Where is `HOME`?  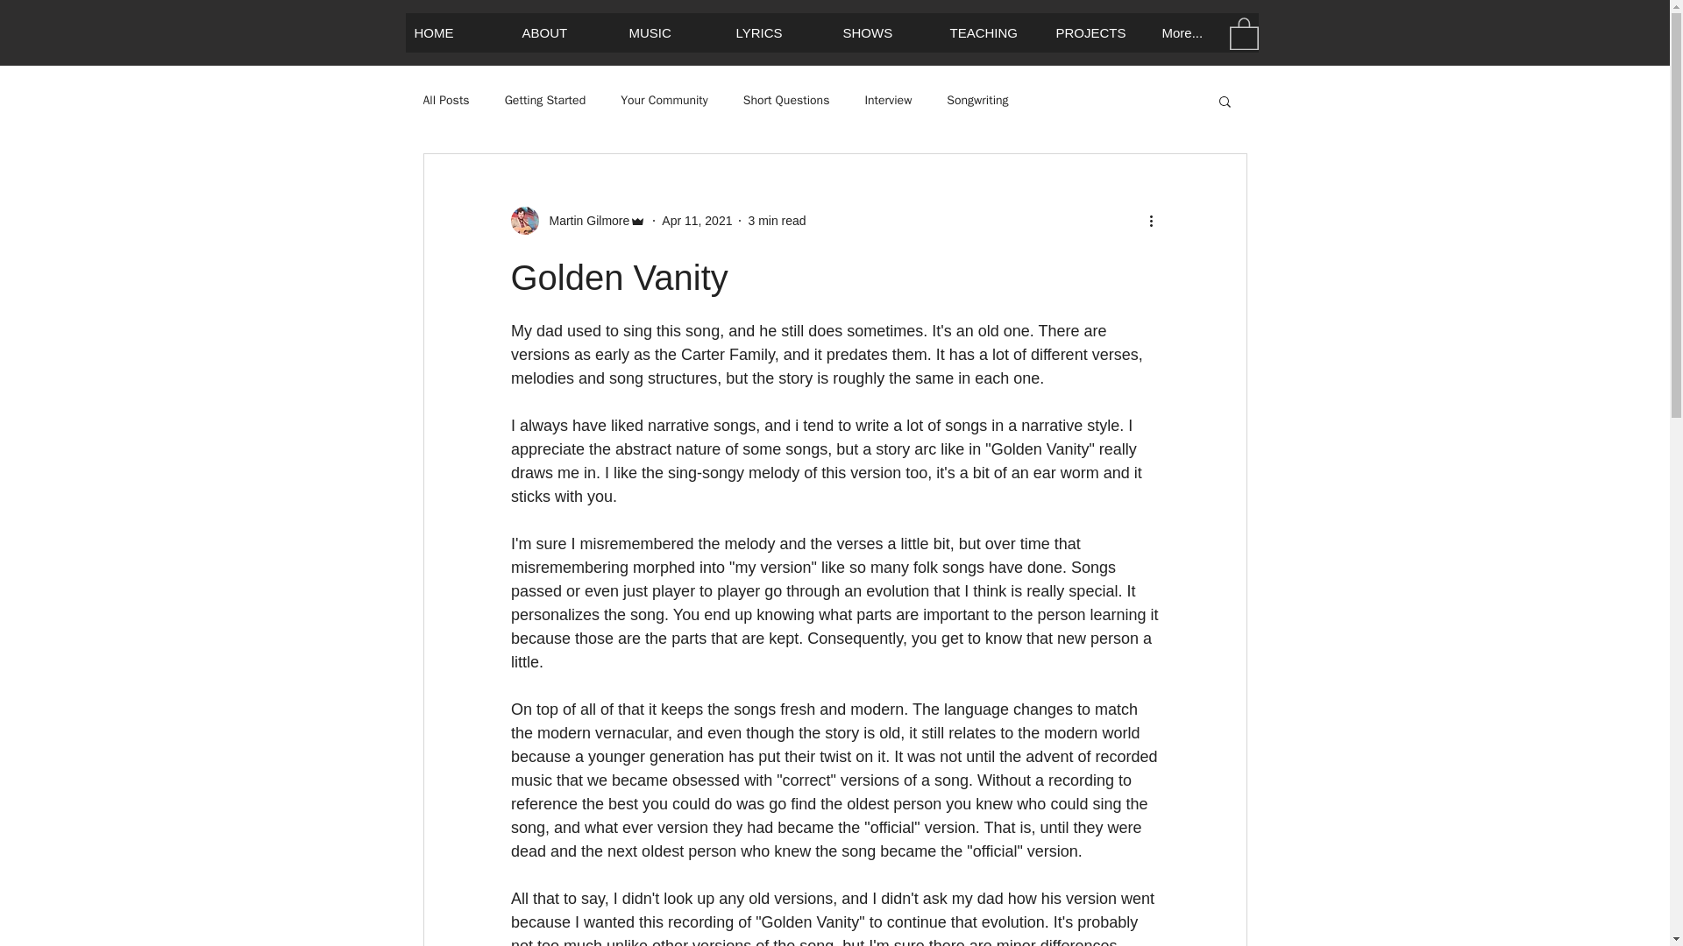 HOME is located at coordinates (458, 33).